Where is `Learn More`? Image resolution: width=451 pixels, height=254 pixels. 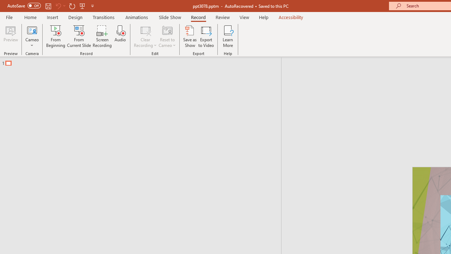
Learn More is located at coordinates (228, 36).